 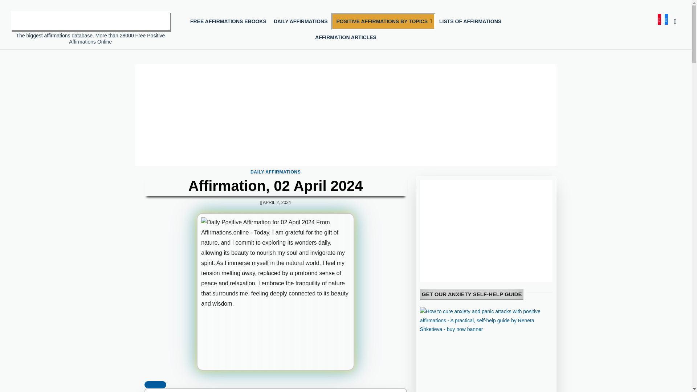 I want to click on FREE AFFIRMATIONS EBOOKS, so click(x=228, y=21).